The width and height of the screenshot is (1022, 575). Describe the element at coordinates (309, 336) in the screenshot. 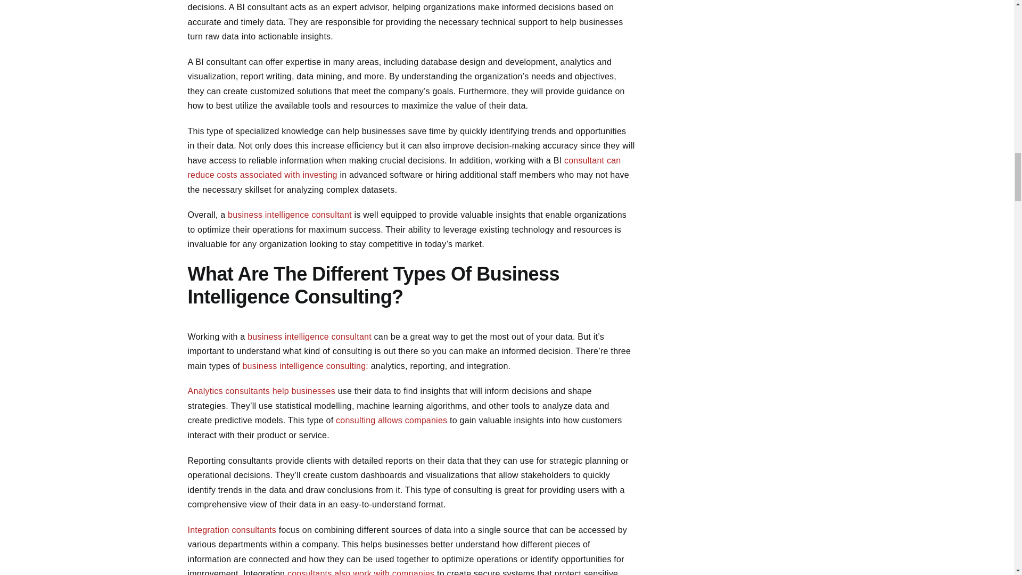

I see `business intelligence consultant` at that location.